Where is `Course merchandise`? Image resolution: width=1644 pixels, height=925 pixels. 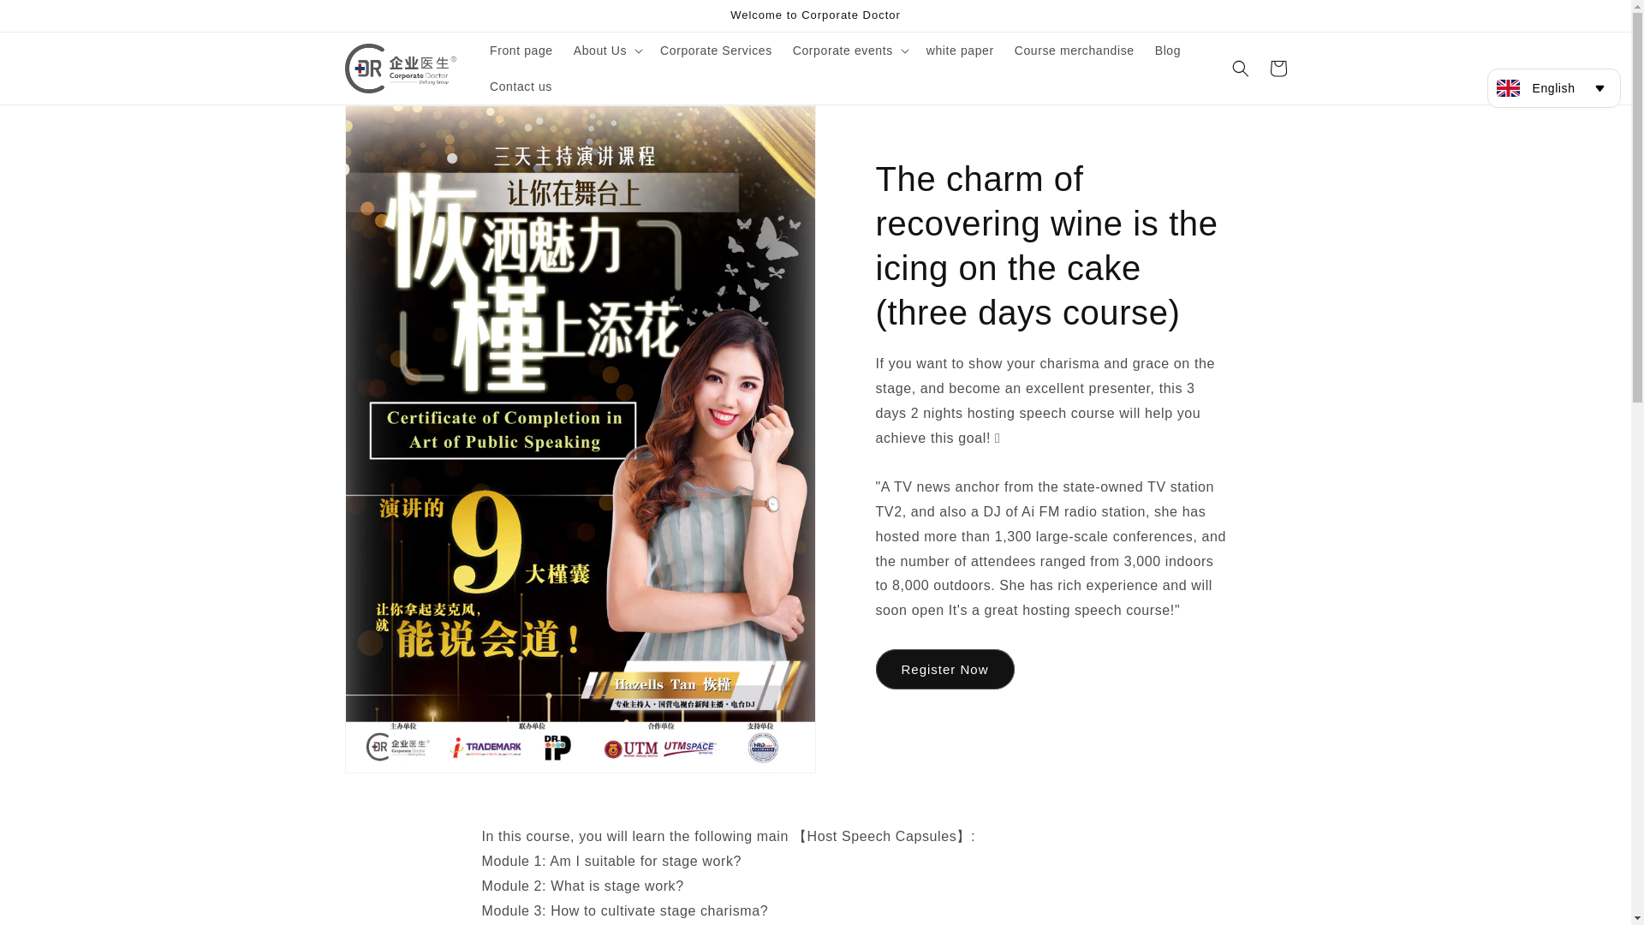
Course merchandise is located at coordinates (1074, 50).